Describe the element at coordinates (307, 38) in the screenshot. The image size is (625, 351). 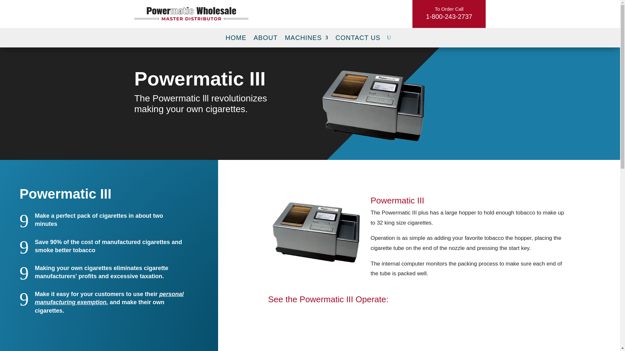
I see `MACHINES` at that location.